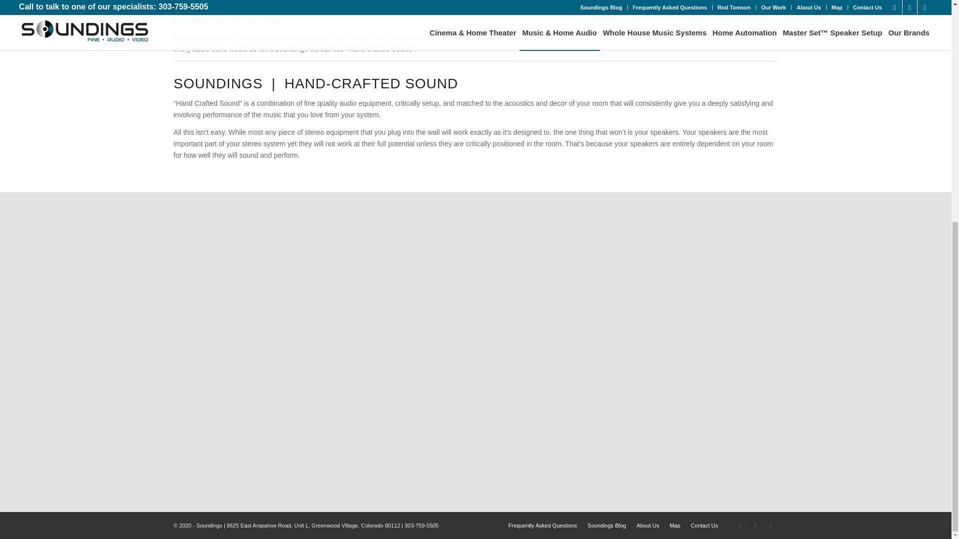  What do you see at coordinates (606, 525) in the screenshot?
I see `Soundings Blog` at bounding box center [606, 525].